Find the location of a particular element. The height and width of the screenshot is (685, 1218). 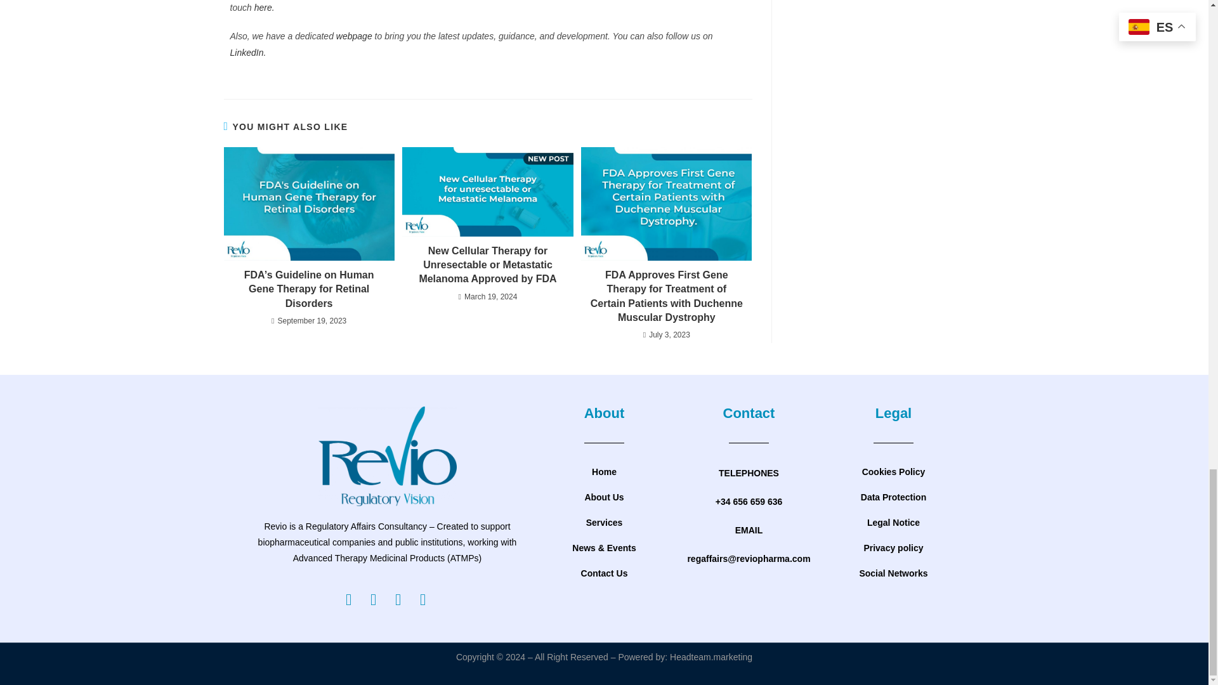

here. is located at coordinates (265, 8).